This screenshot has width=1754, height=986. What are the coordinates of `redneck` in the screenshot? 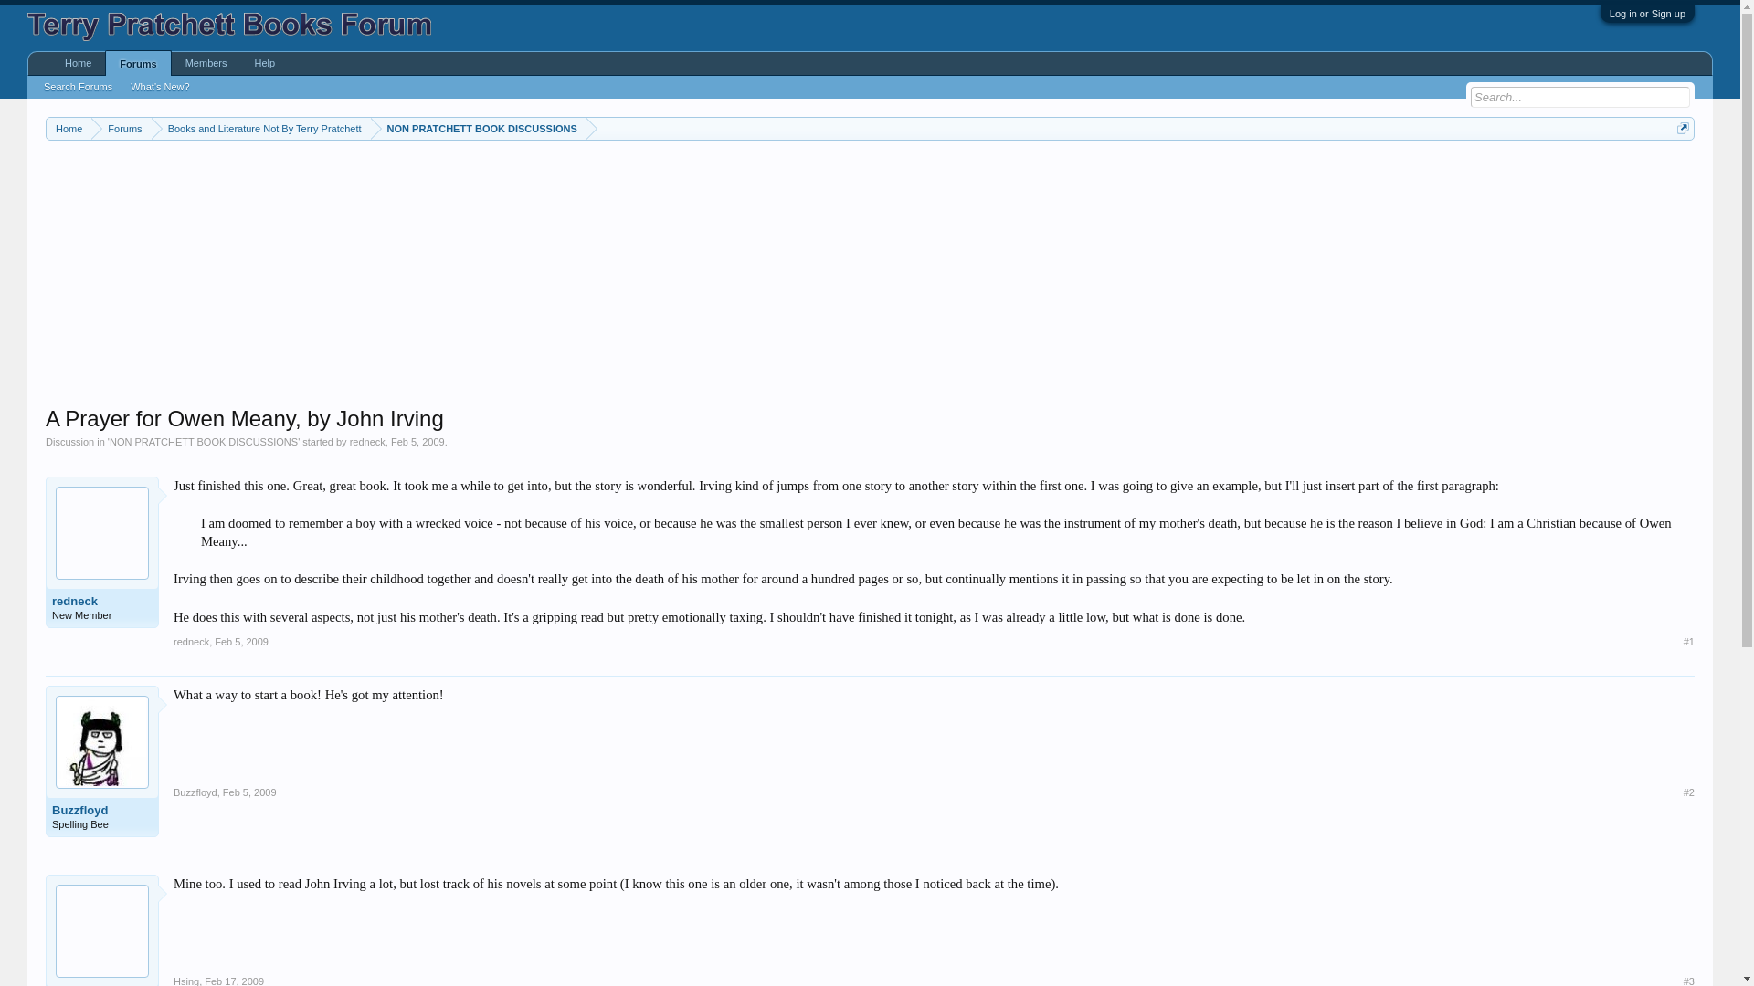 It's located at (102, 602).